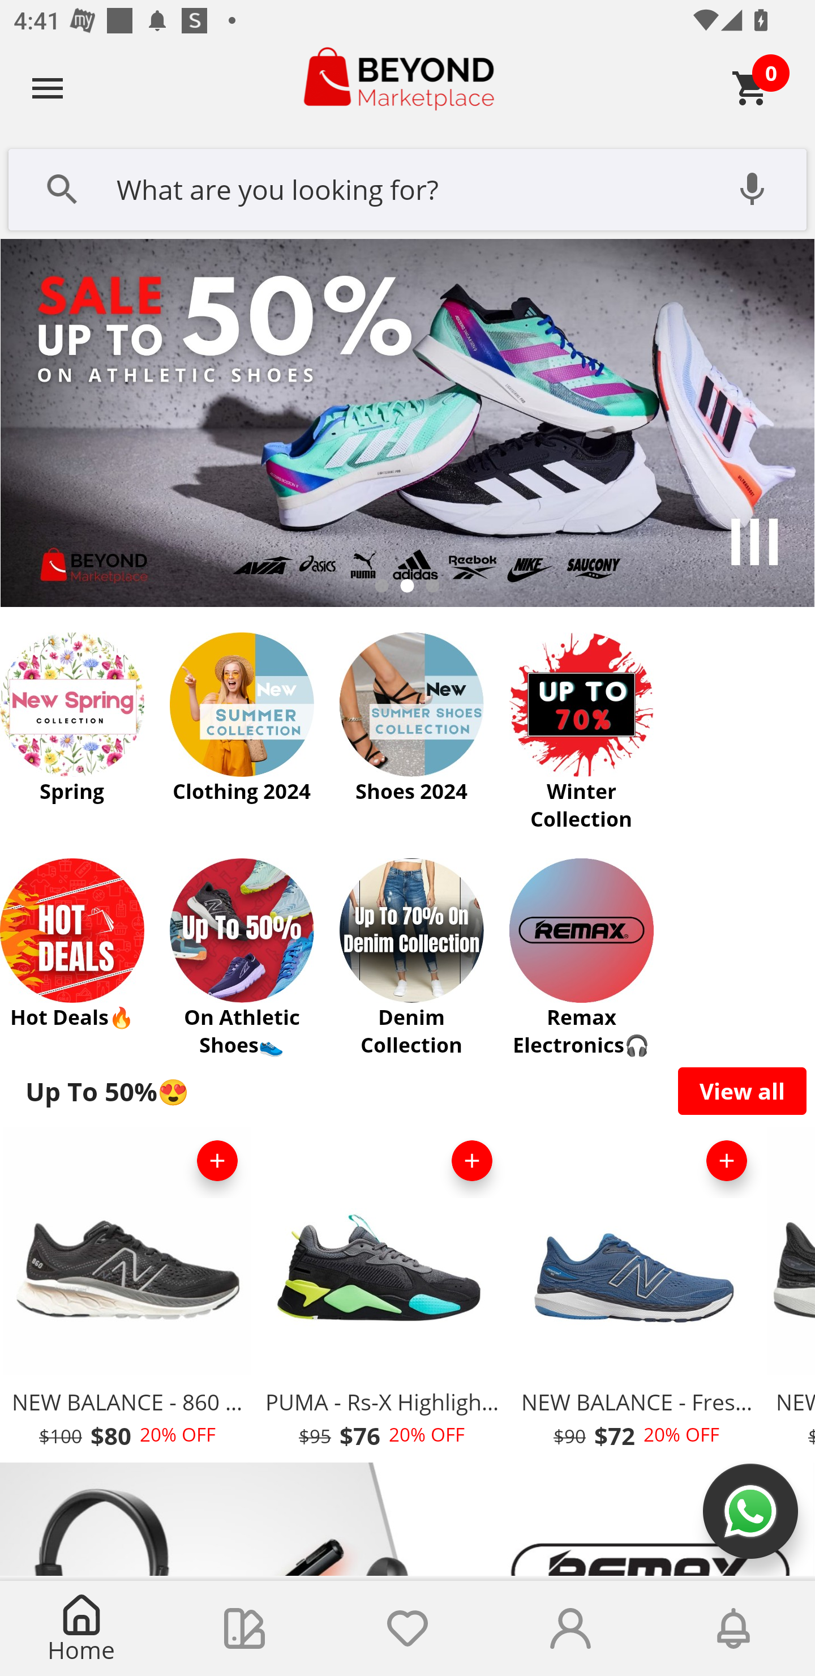  I want to click on Navigate up, so click(48, 88).